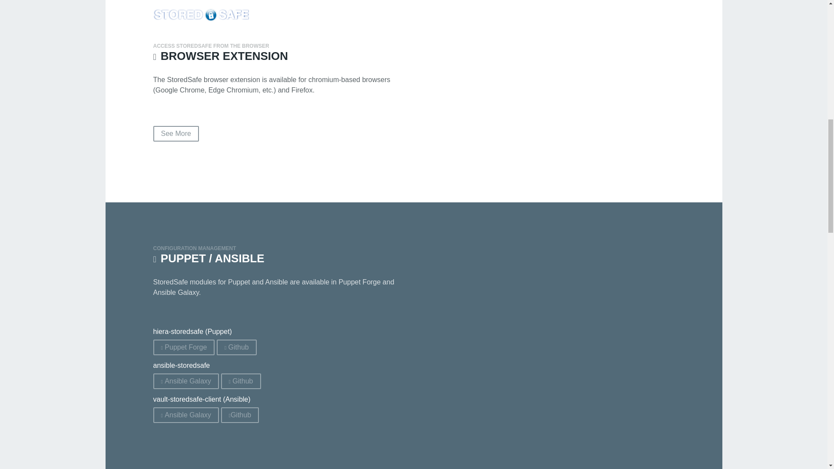 The image size is (834, 469). Describe the element at coordinates (237, 347) in the screenshot. I see `Github` at that location.